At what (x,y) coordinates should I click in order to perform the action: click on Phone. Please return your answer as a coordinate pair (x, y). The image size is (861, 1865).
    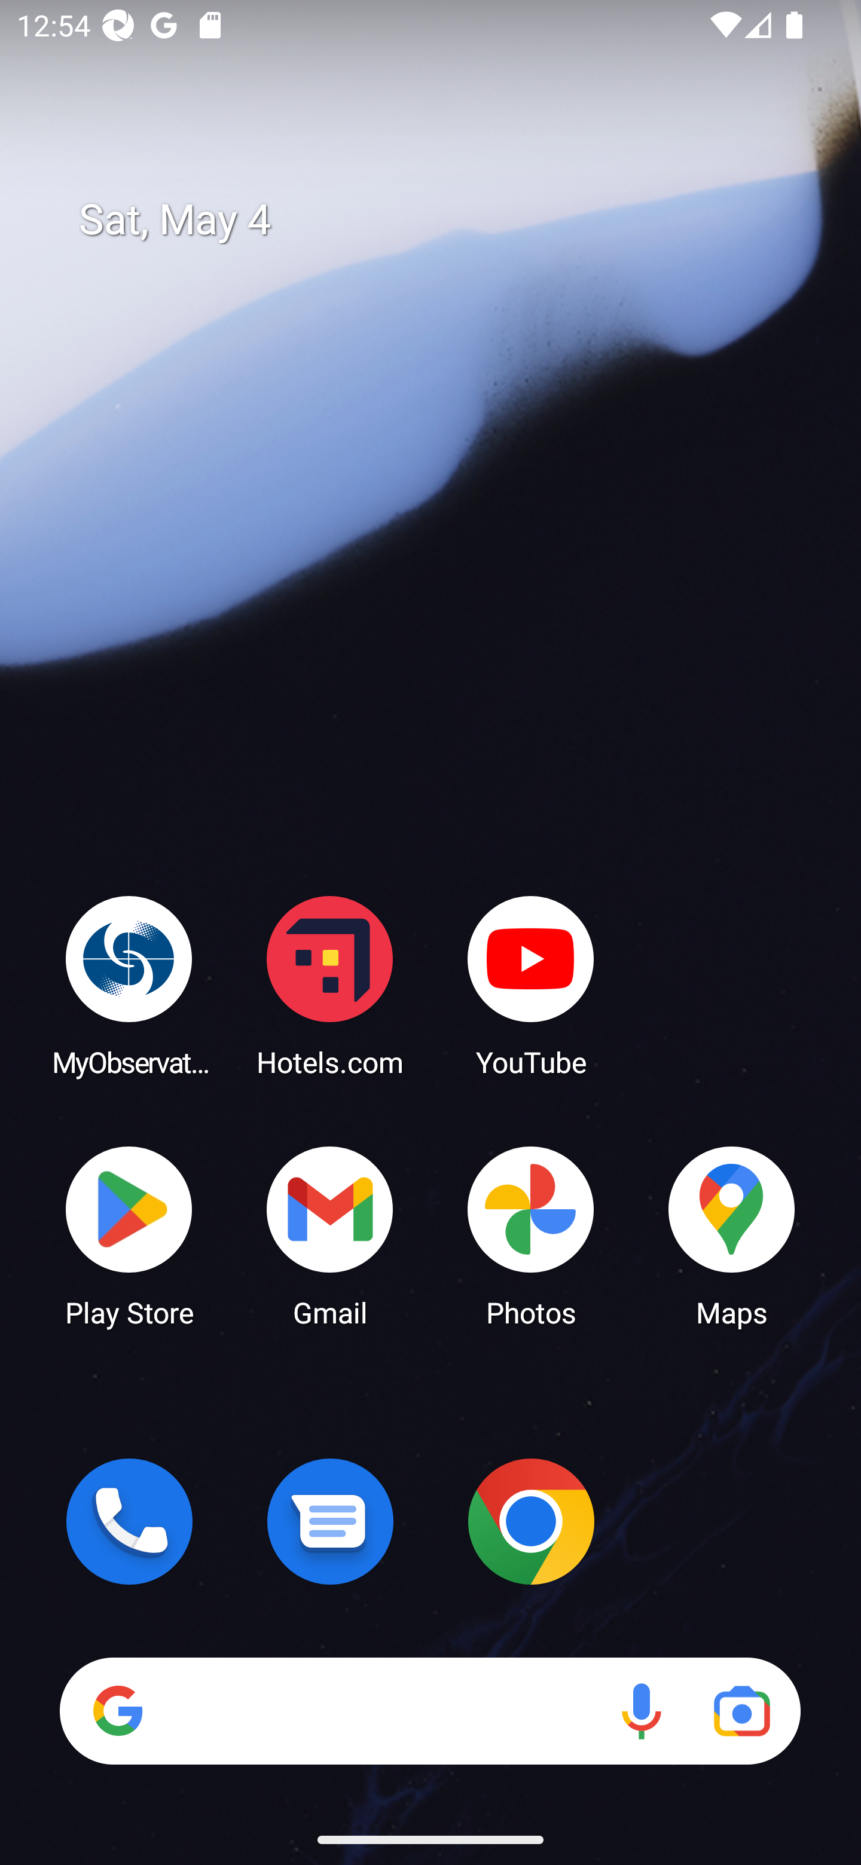
    Looking at the image, I should click on (129, 1521).